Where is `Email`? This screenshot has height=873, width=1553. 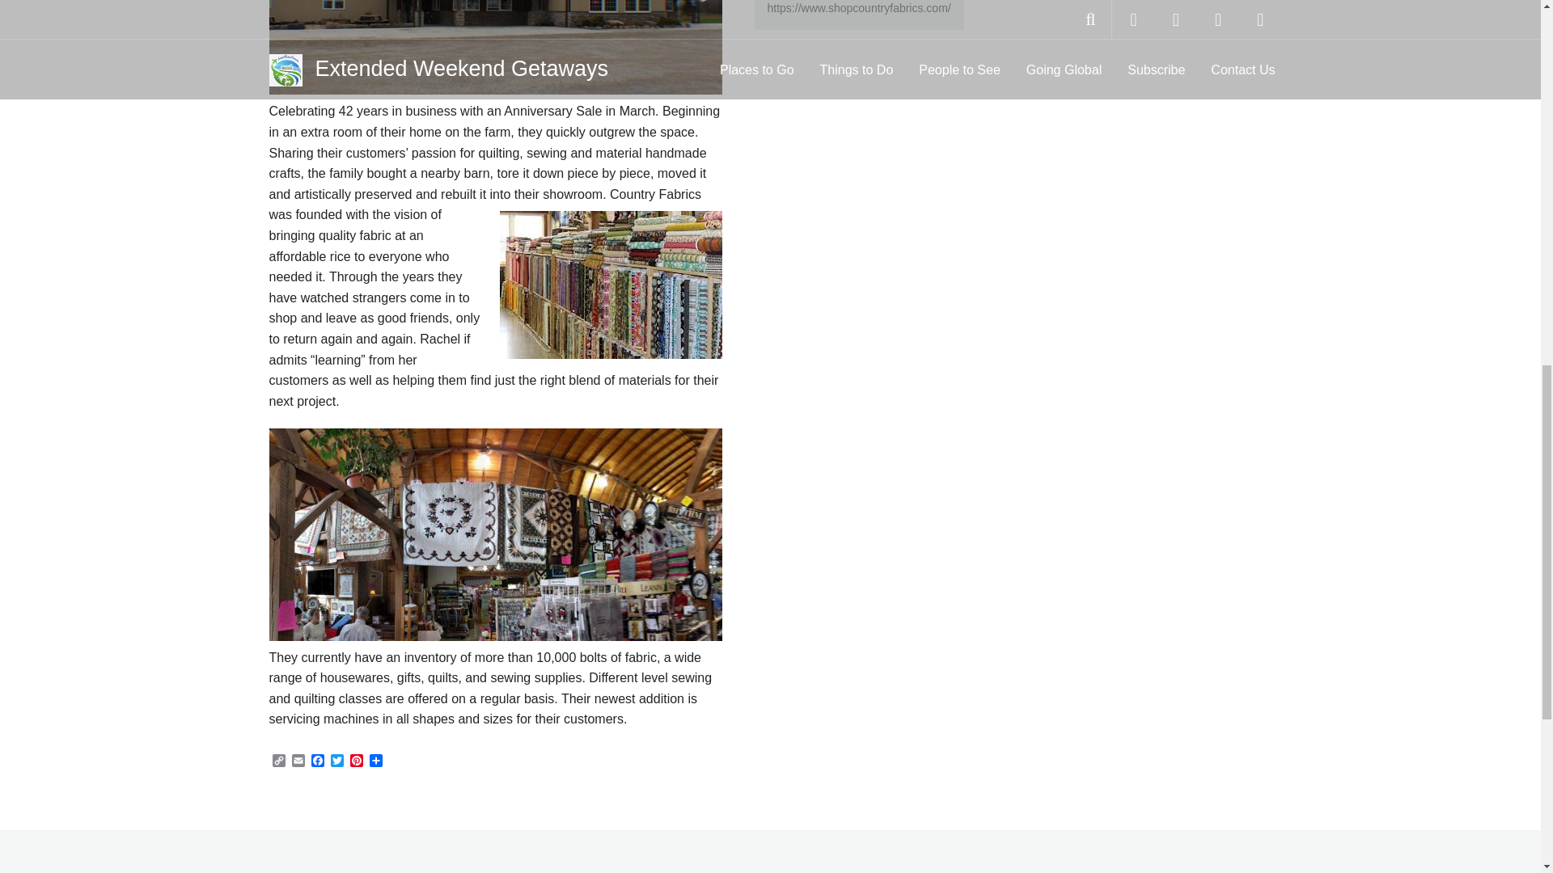 Email is located at coordinates (298, 761).